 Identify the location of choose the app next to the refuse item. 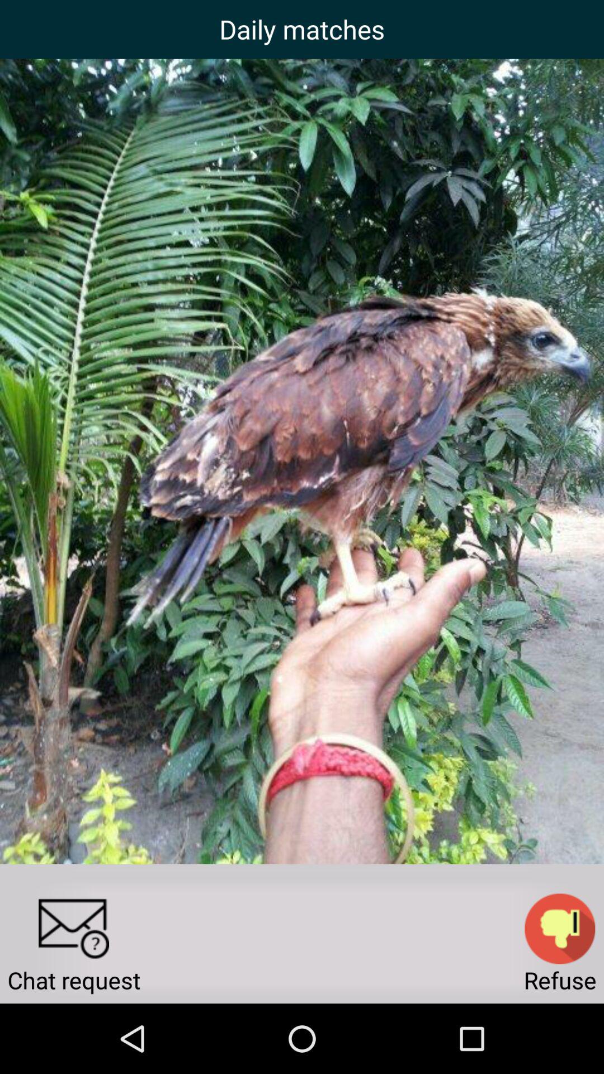
(74, 929).